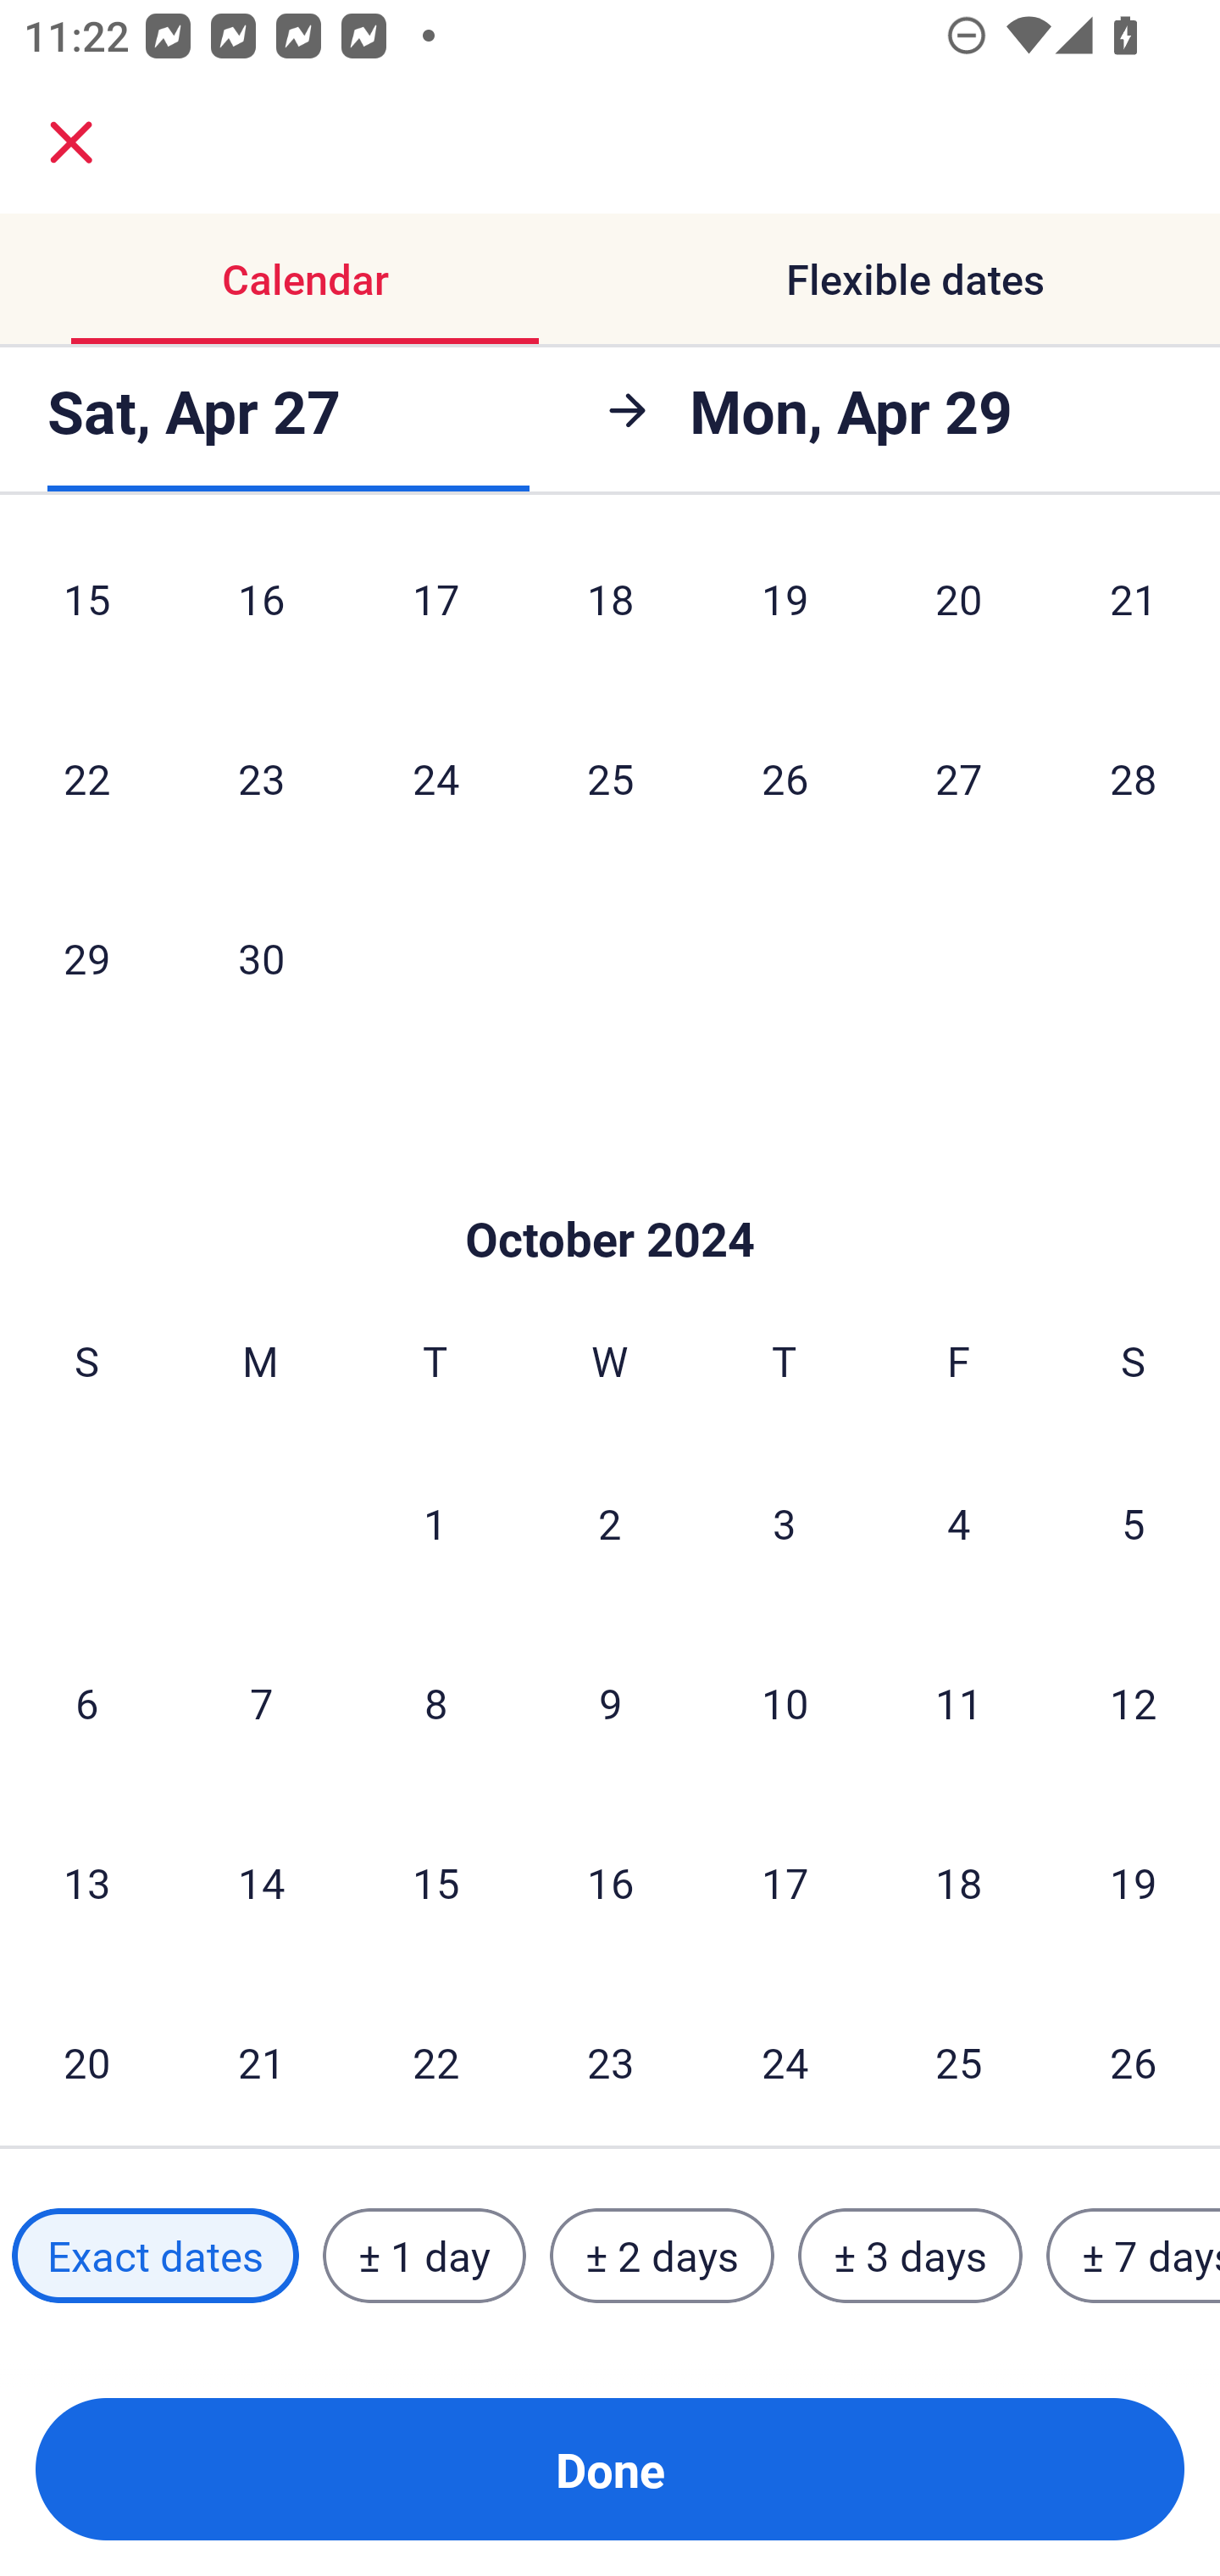 Image resolution: width=1220 pixels, height=2576 pixels. Describe the element at coordinates (1134, 1881) in the screenshot. I see `19 Saturday, October 19, 2024` at that location.